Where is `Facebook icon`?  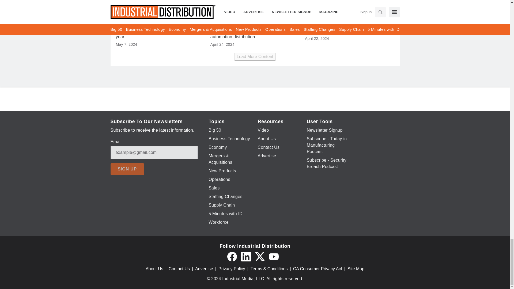
Facebook icon is located at coordinates (232, 256).